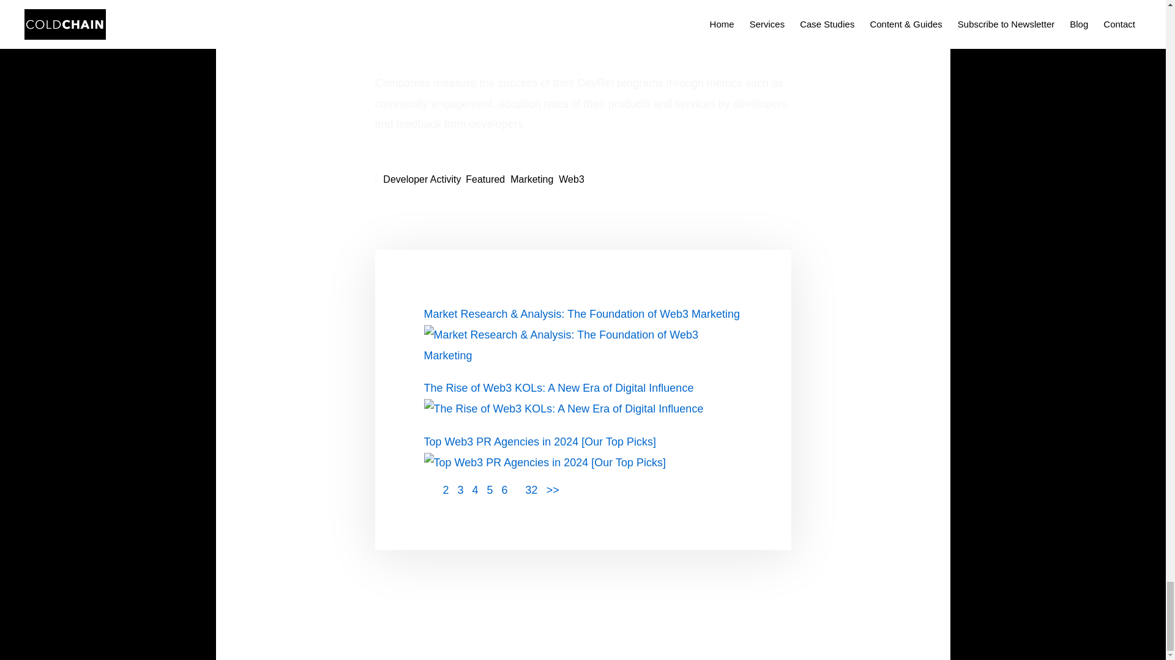 Image resolution: width=1175 pixels, height=660 pixels. What do you see at coordinates (563, 408) in the screenshot?
I see `The Rise of Web3 KOLs: A New Era of Digital Influence` at bounding box center [563, 408].